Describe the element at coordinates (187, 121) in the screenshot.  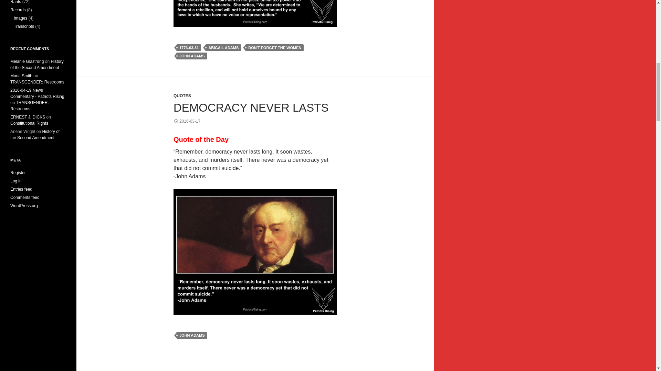
I see `2016-03-17` at that location.